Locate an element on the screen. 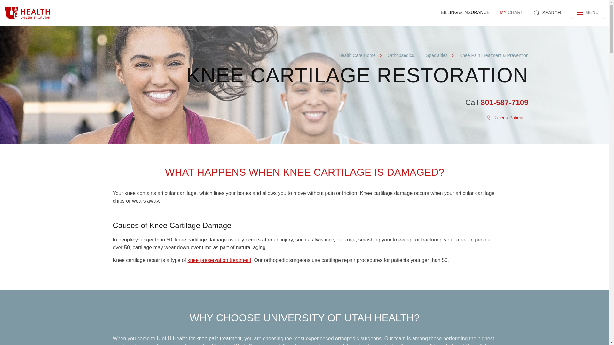 The image size is (614, 345). SEARCH is located at coordinates (357, 55).